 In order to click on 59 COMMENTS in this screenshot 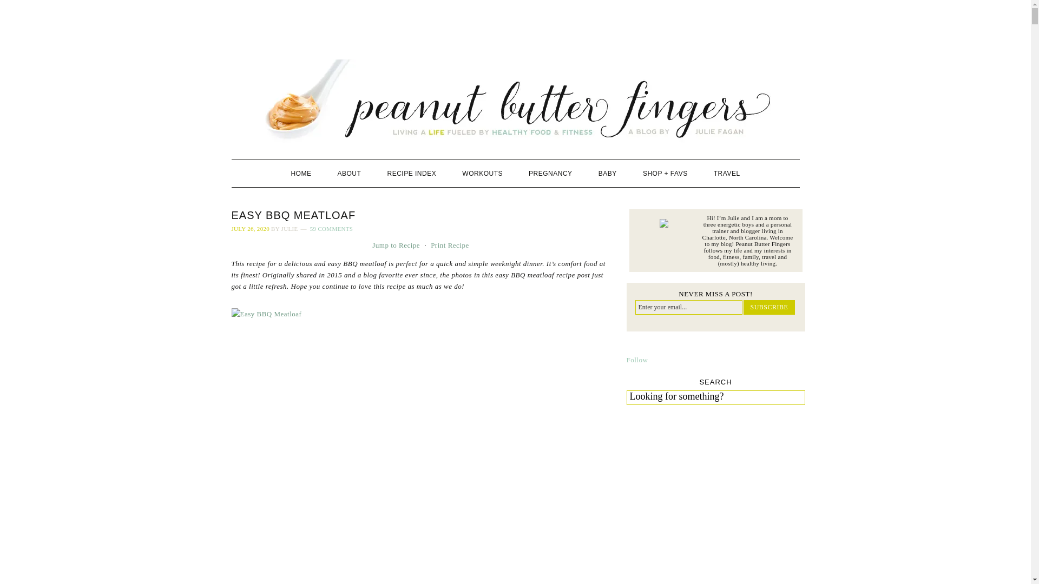, I will do `click(331, 228)`.